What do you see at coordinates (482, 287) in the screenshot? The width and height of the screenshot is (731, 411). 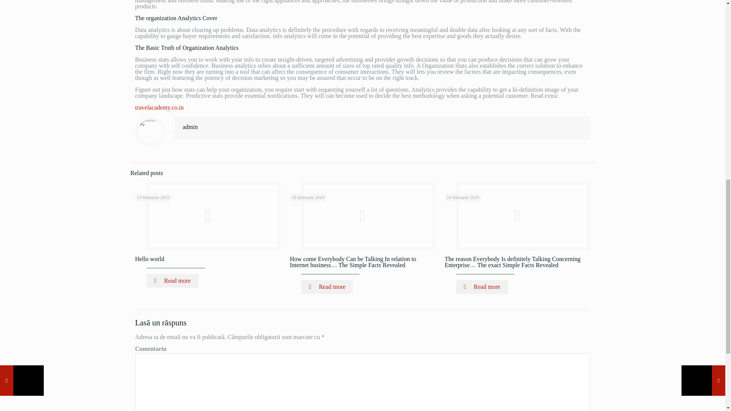 I see `Read more` at bounding box center [482, 287].